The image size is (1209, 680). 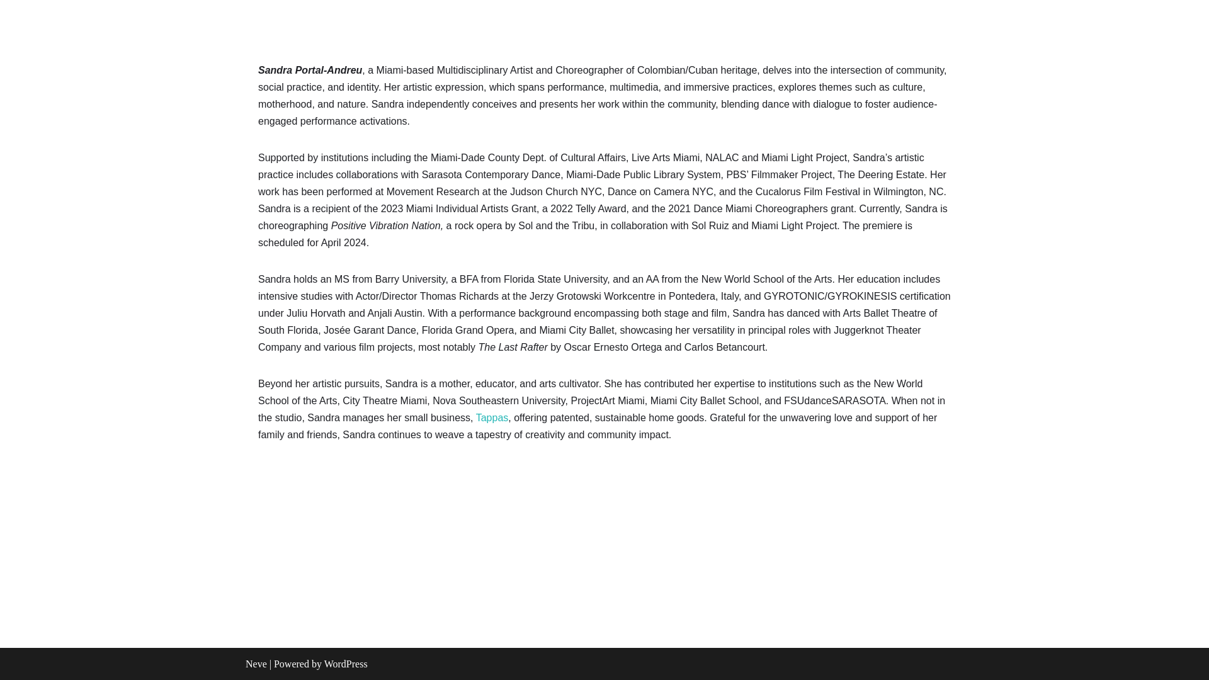 What do you see at coordinates (256, 664) in the screenshot?
I see `Neve` at bounding box center [256, 664].